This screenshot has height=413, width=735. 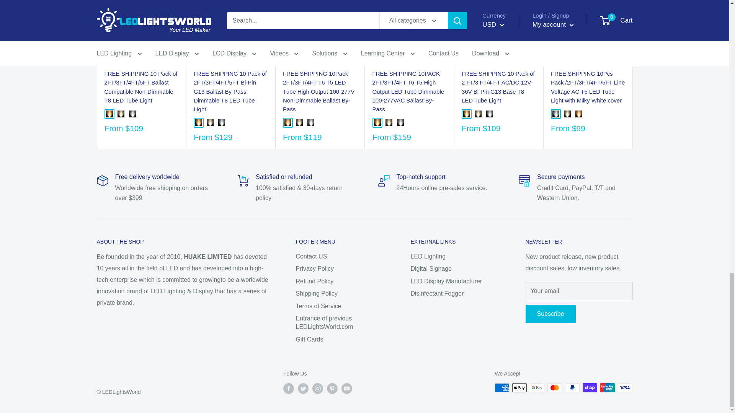 What do you see at coordinates (311, 123) in the screenshot?
I see `Pure White 5500K` at bounding box center [311, 123].